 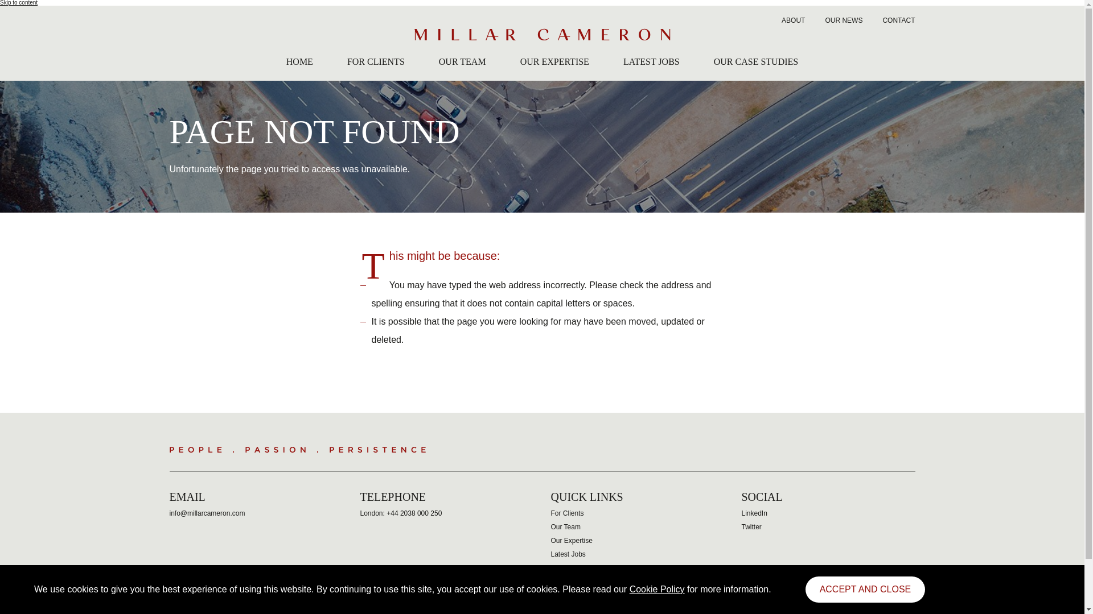 What do you see at coordinates (565, 527) in the screenshot?
I see `Our Team` at bounding box center [565, 527].